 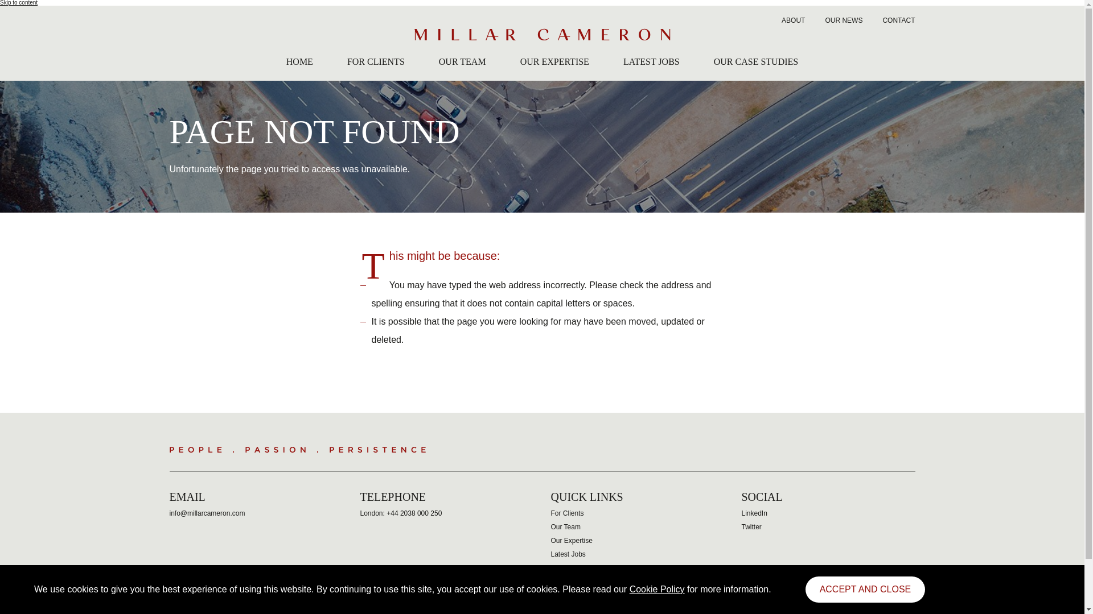 What do you see at coordinates (565, 527) in the screenshot?
I see `Our Team` at bounding box center [565, 527].